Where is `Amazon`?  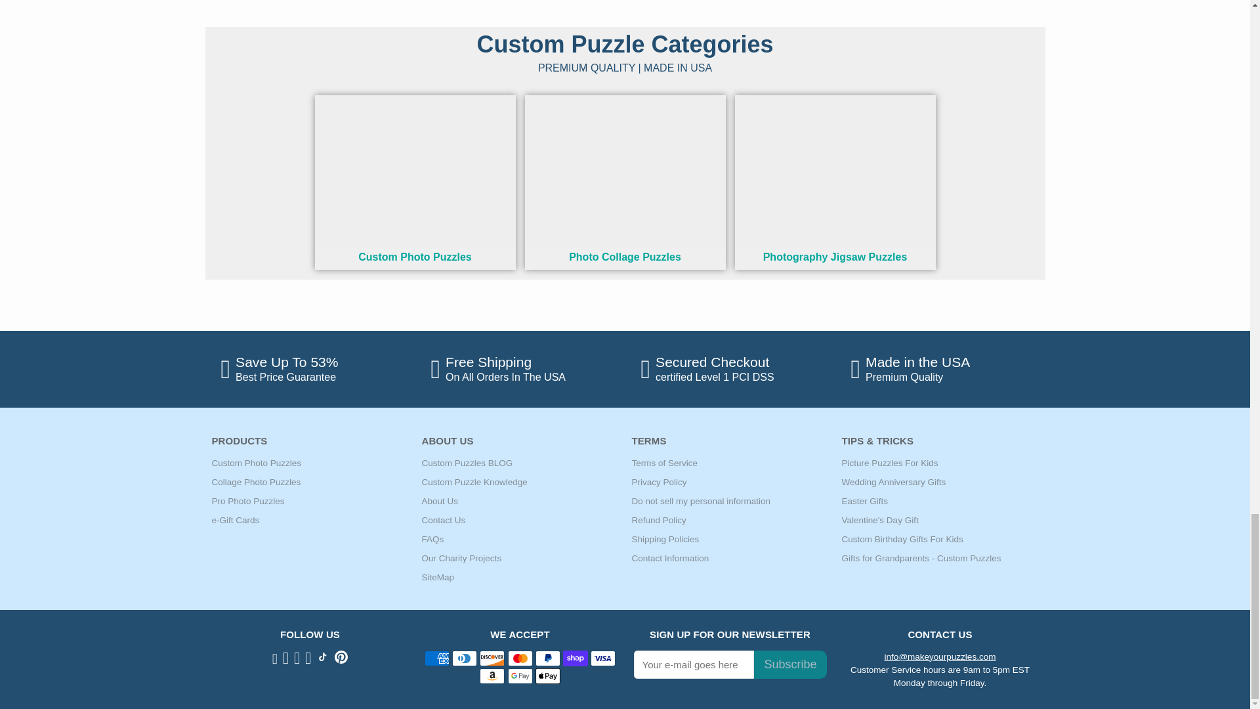
Amazon is located at coordinates (492, 676).